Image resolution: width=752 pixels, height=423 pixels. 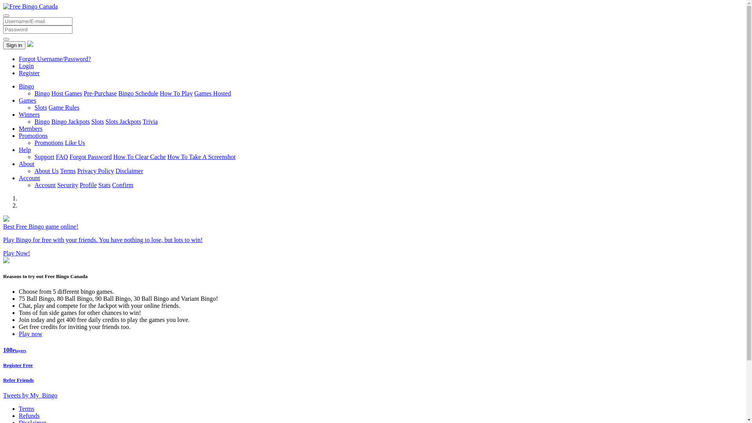 What do you see at coordinates (201, 157) in the screenshot?
I see `How To Take A Screenshot` at bounding box center [201, 157].